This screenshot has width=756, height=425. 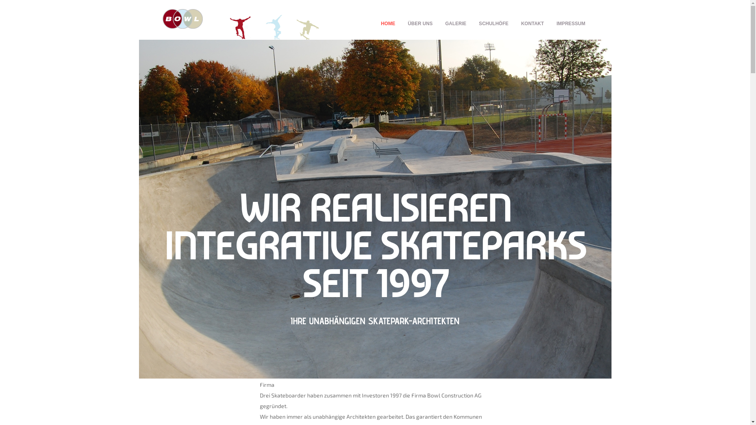 What do you see at coordinates (456, 24) in the screenshot?
I see `GALERIE` at bounding box center [456, 24].